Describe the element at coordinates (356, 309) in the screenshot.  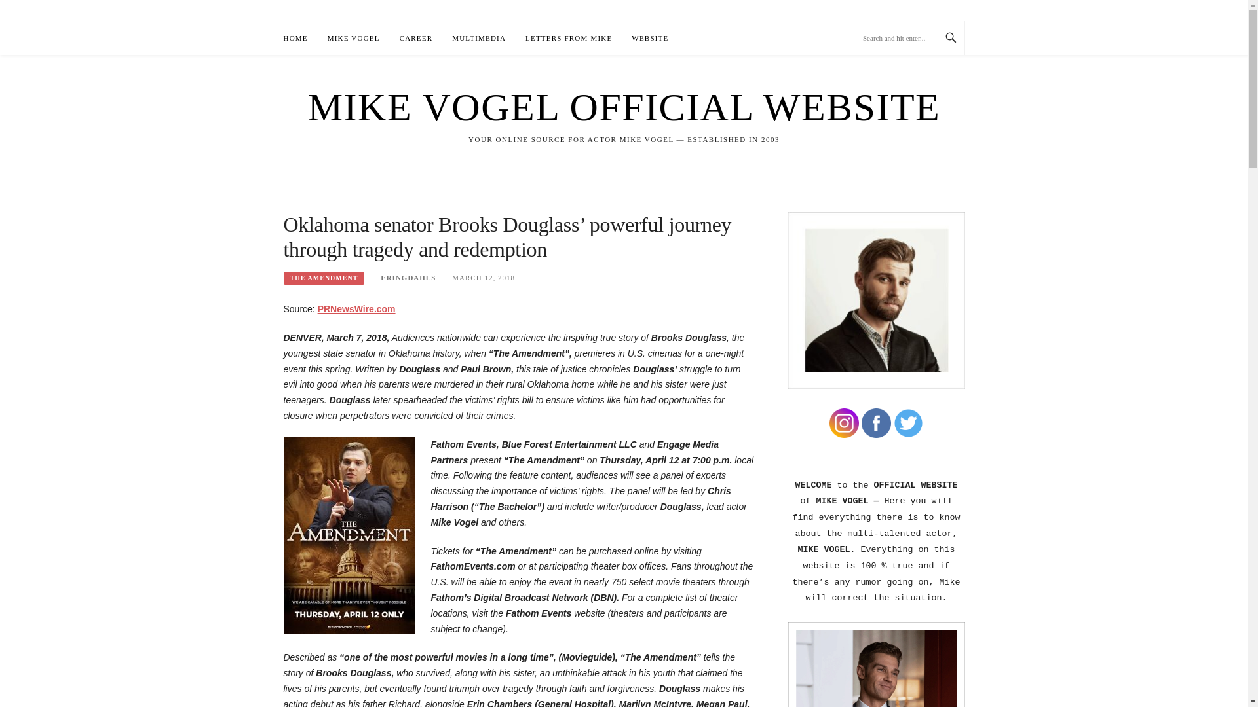
I see `PRNewsWire.com` at that location.